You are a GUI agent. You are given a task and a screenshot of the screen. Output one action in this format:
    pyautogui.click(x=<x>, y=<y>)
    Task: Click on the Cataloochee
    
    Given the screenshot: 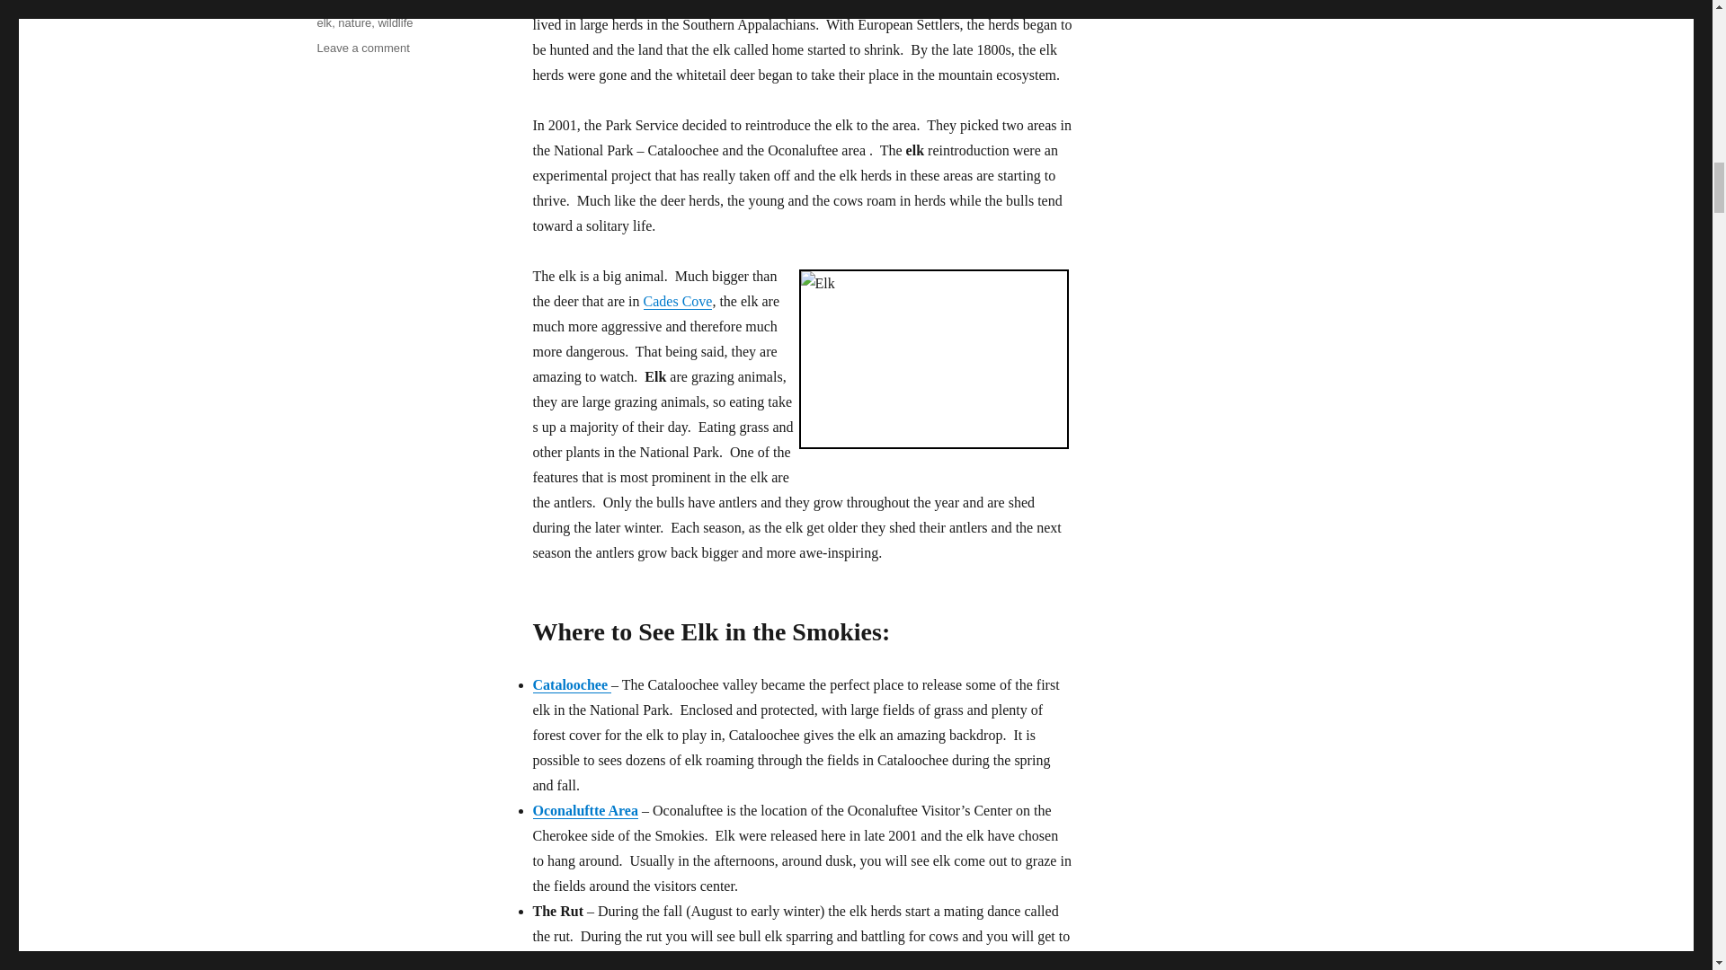 What is the action you would take?
    pyautogui.click(x=571, y=684)
    